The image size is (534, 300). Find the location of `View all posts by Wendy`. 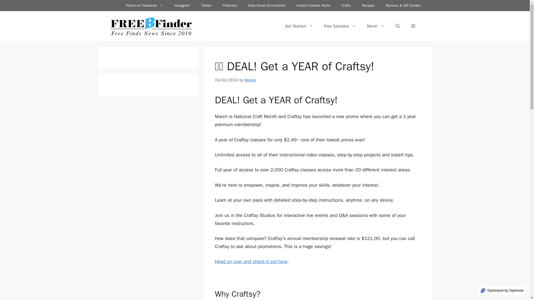

View all posts by Wendy is located at coordinates (250, 80).